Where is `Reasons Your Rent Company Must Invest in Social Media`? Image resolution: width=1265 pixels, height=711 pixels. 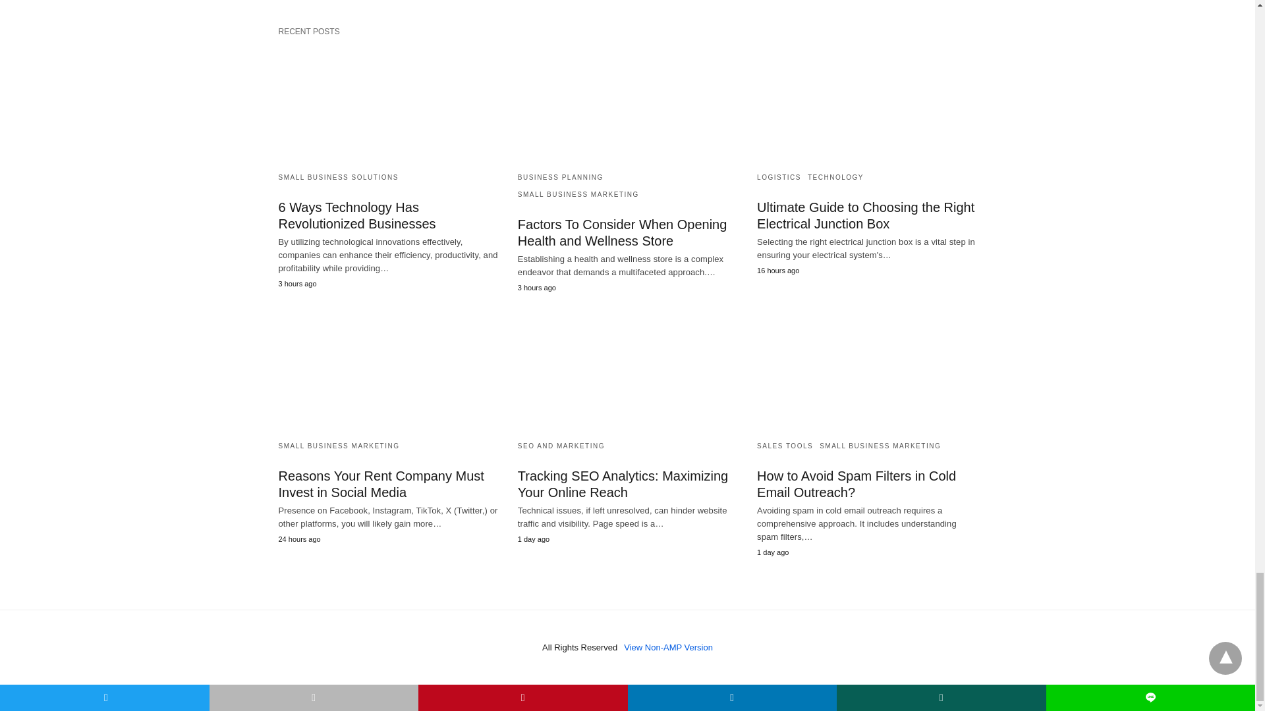 Reasons Your Rent Company Must Invest in Social Media is located at coordinates (387, 371).